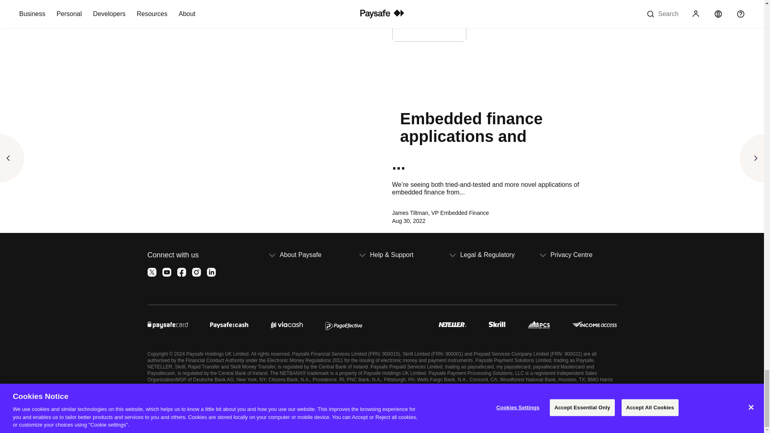 The image size is (770, 433). What do you see at coordinates (229, 323) in the screenshot?
I see `Paysafecash` at bounding box center [229, 323].